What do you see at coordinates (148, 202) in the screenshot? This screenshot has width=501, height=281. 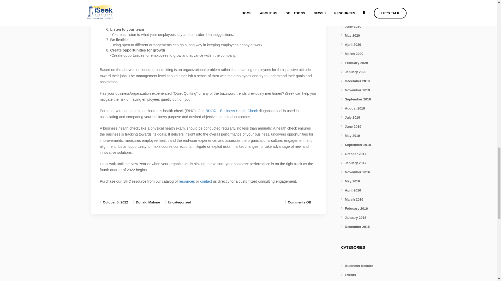 I see `Donald Malone` at bounding box center [148, 202].